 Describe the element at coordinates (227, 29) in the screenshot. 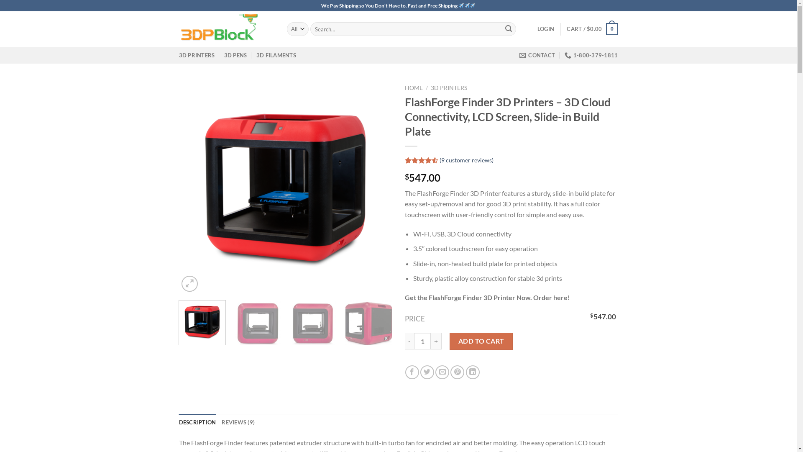

I see `3DP Block - Welcome to 3D Printing Block` at that location.